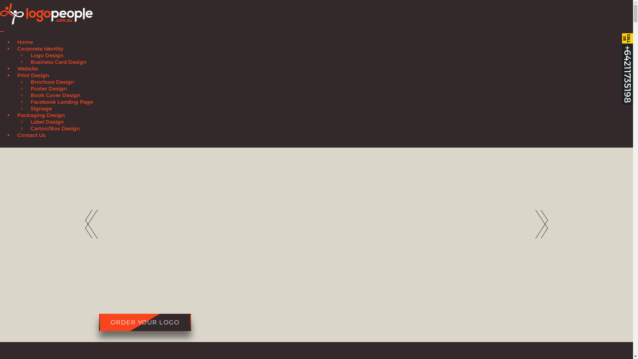 This screenshot has height=359, width=638. What do you see at coordinates (31, 136) in the screenshot?
I see `Contact Us` at bounding box center [31, 136].